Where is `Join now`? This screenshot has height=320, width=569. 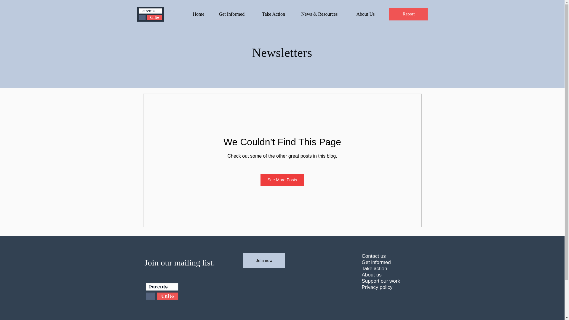
Join now is located at coordinates (264, 260).